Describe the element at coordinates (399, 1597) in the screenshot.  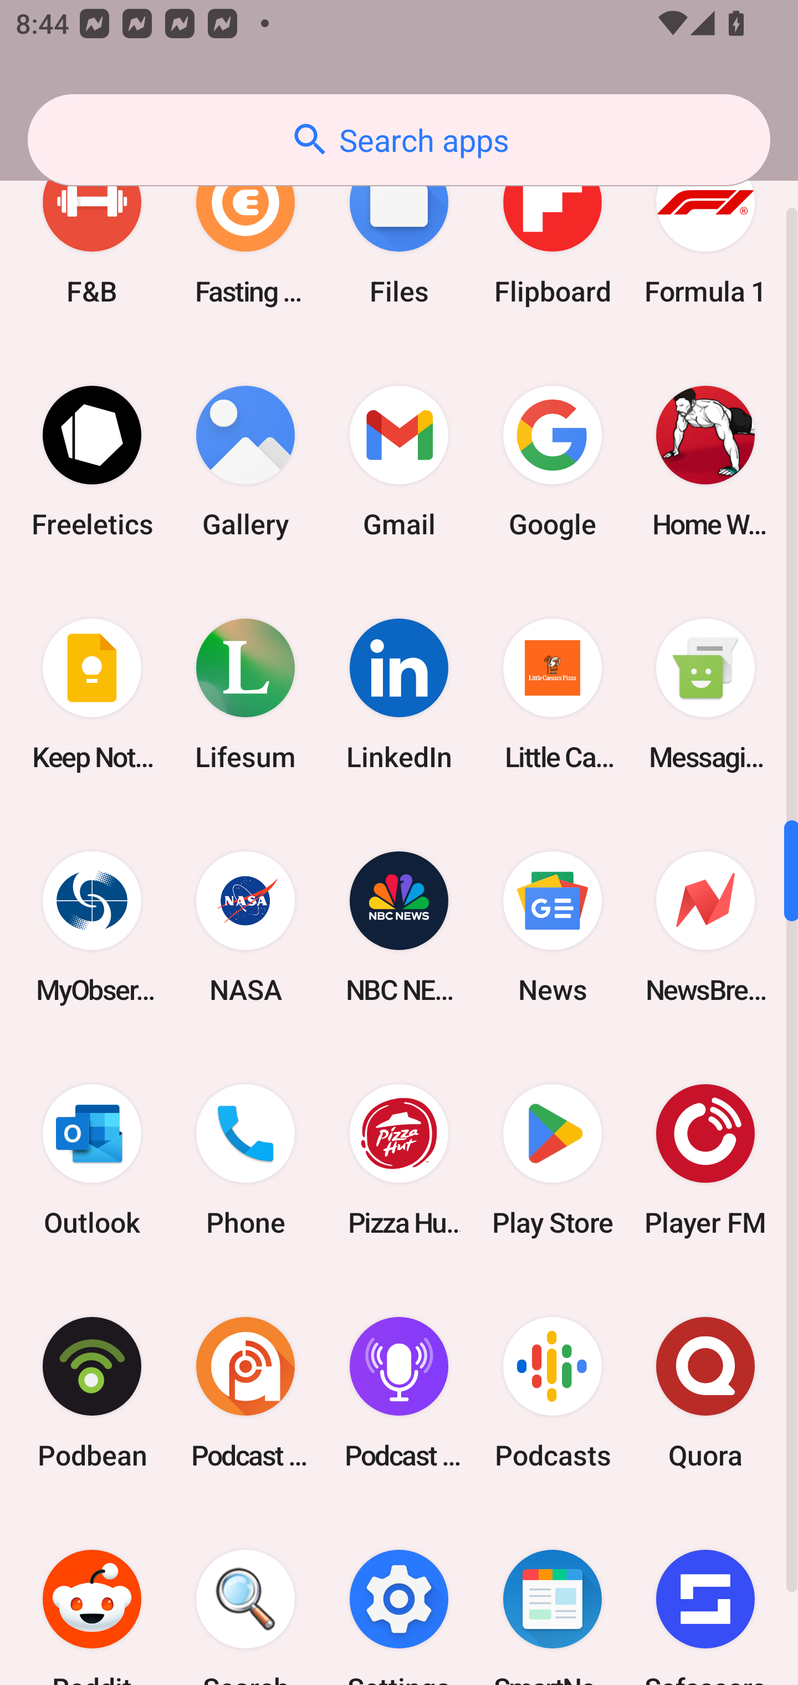
I see `Settings` at that location.